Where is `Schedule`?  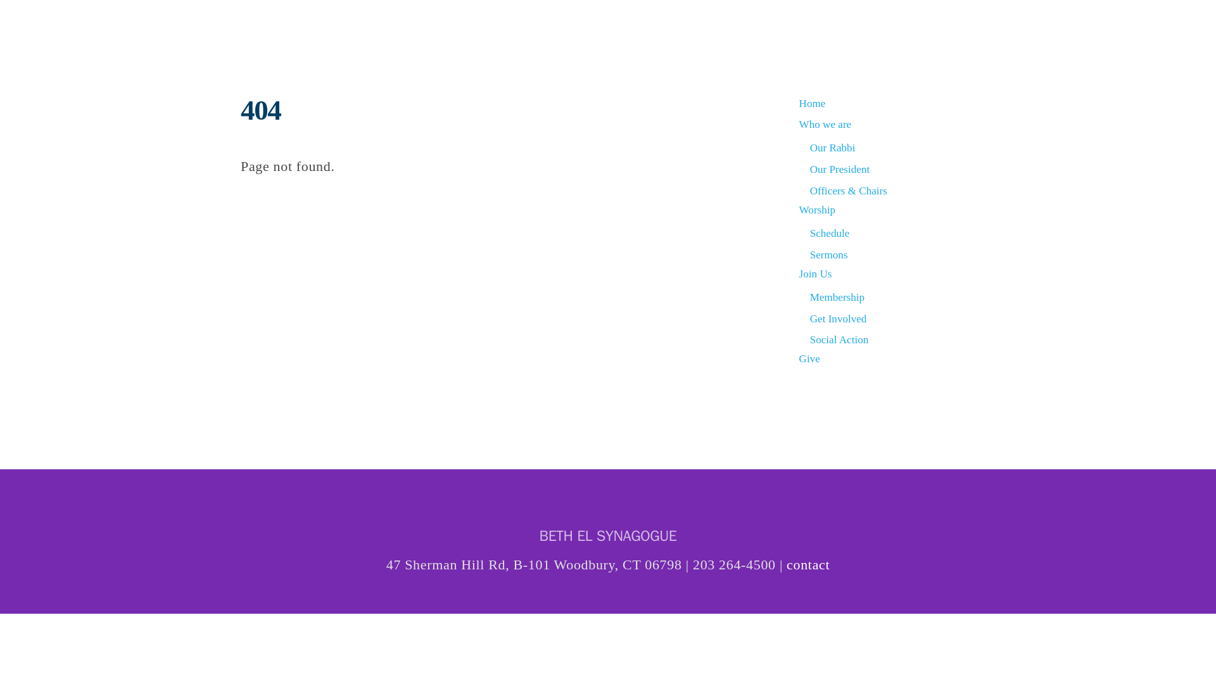
Schedule is located at coordinates (830, 233).